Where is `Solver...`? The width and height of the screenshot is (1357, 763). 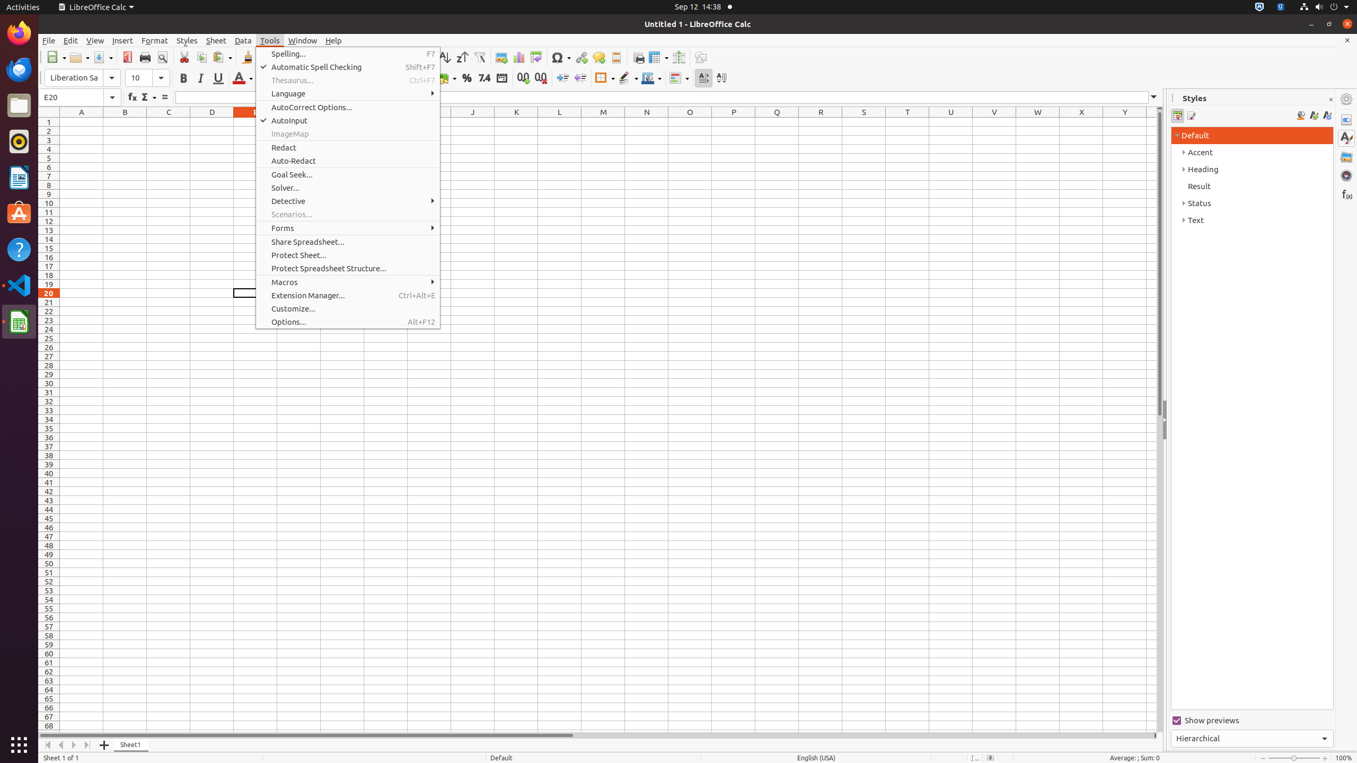 Solver... is located at coordinates (348, 188).